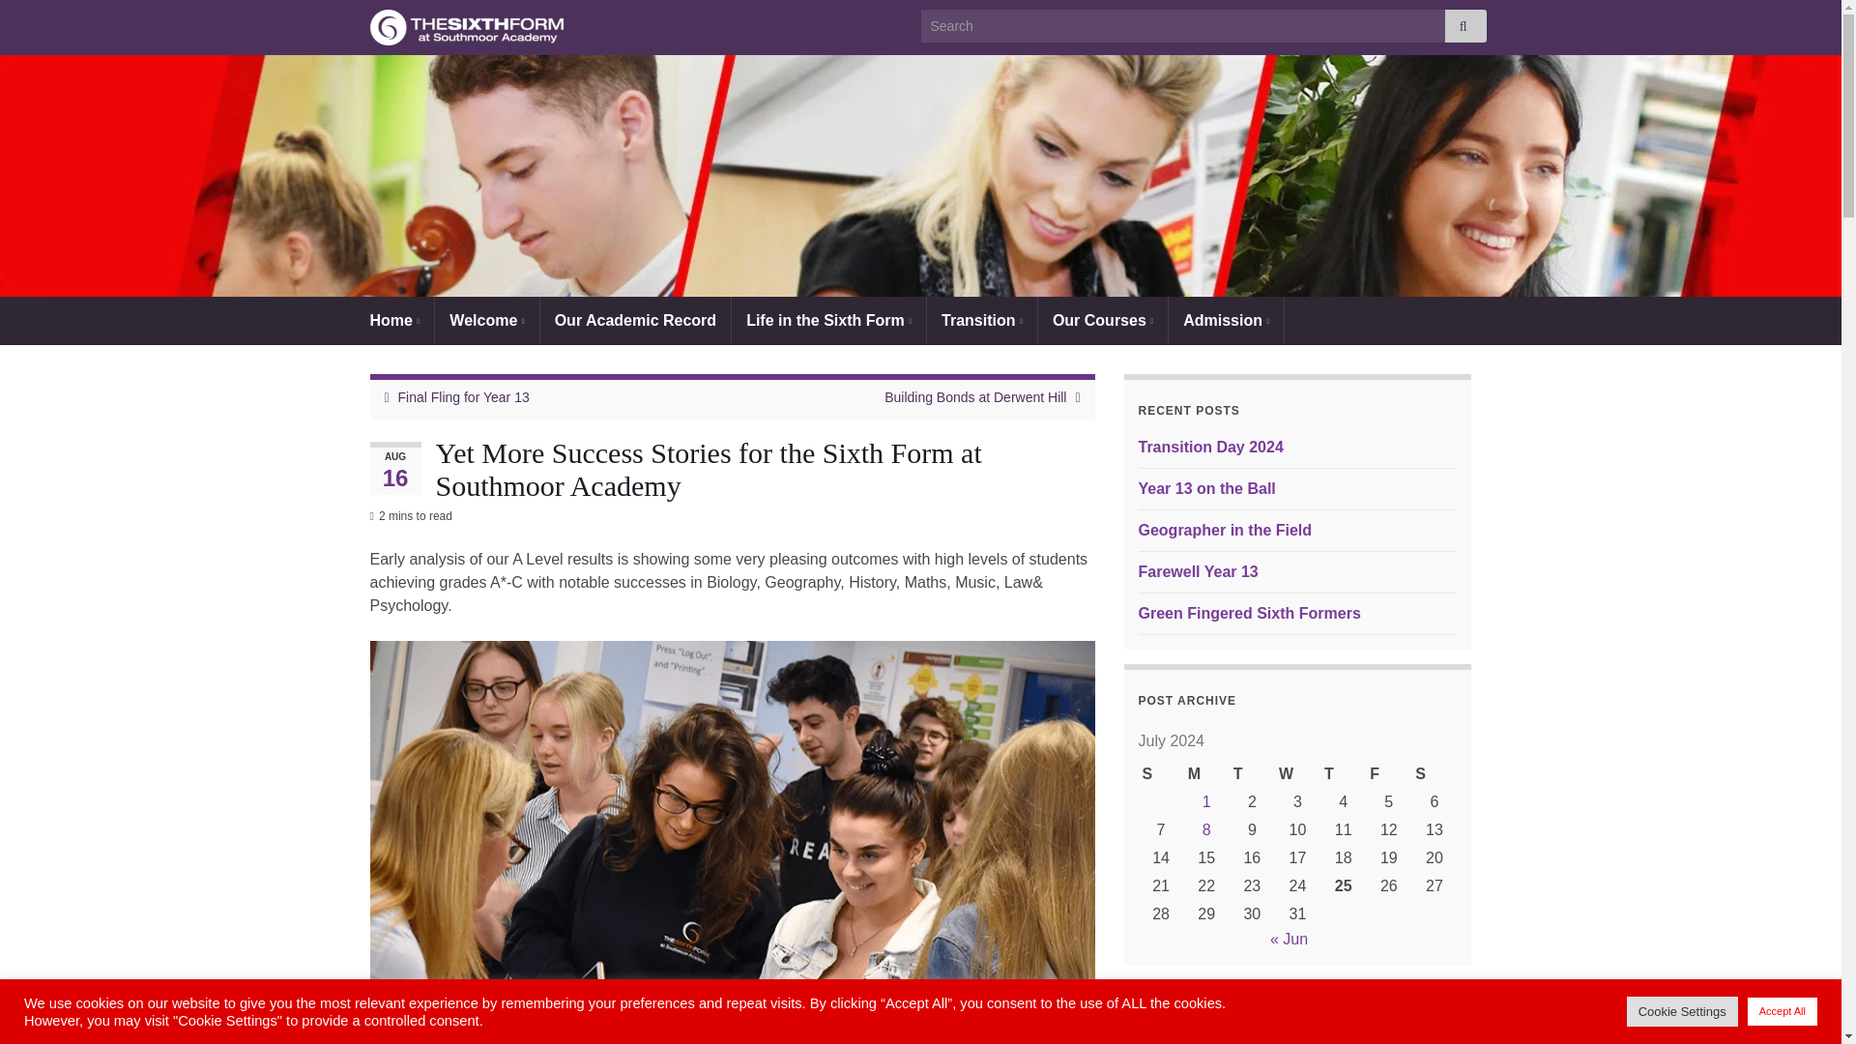 The width and height of the screenshot is (1856, 1044). What do you see at coordinates (1252, 775) in the screenshot?
I see `Tuesday` at bounding box center [1252, 775].